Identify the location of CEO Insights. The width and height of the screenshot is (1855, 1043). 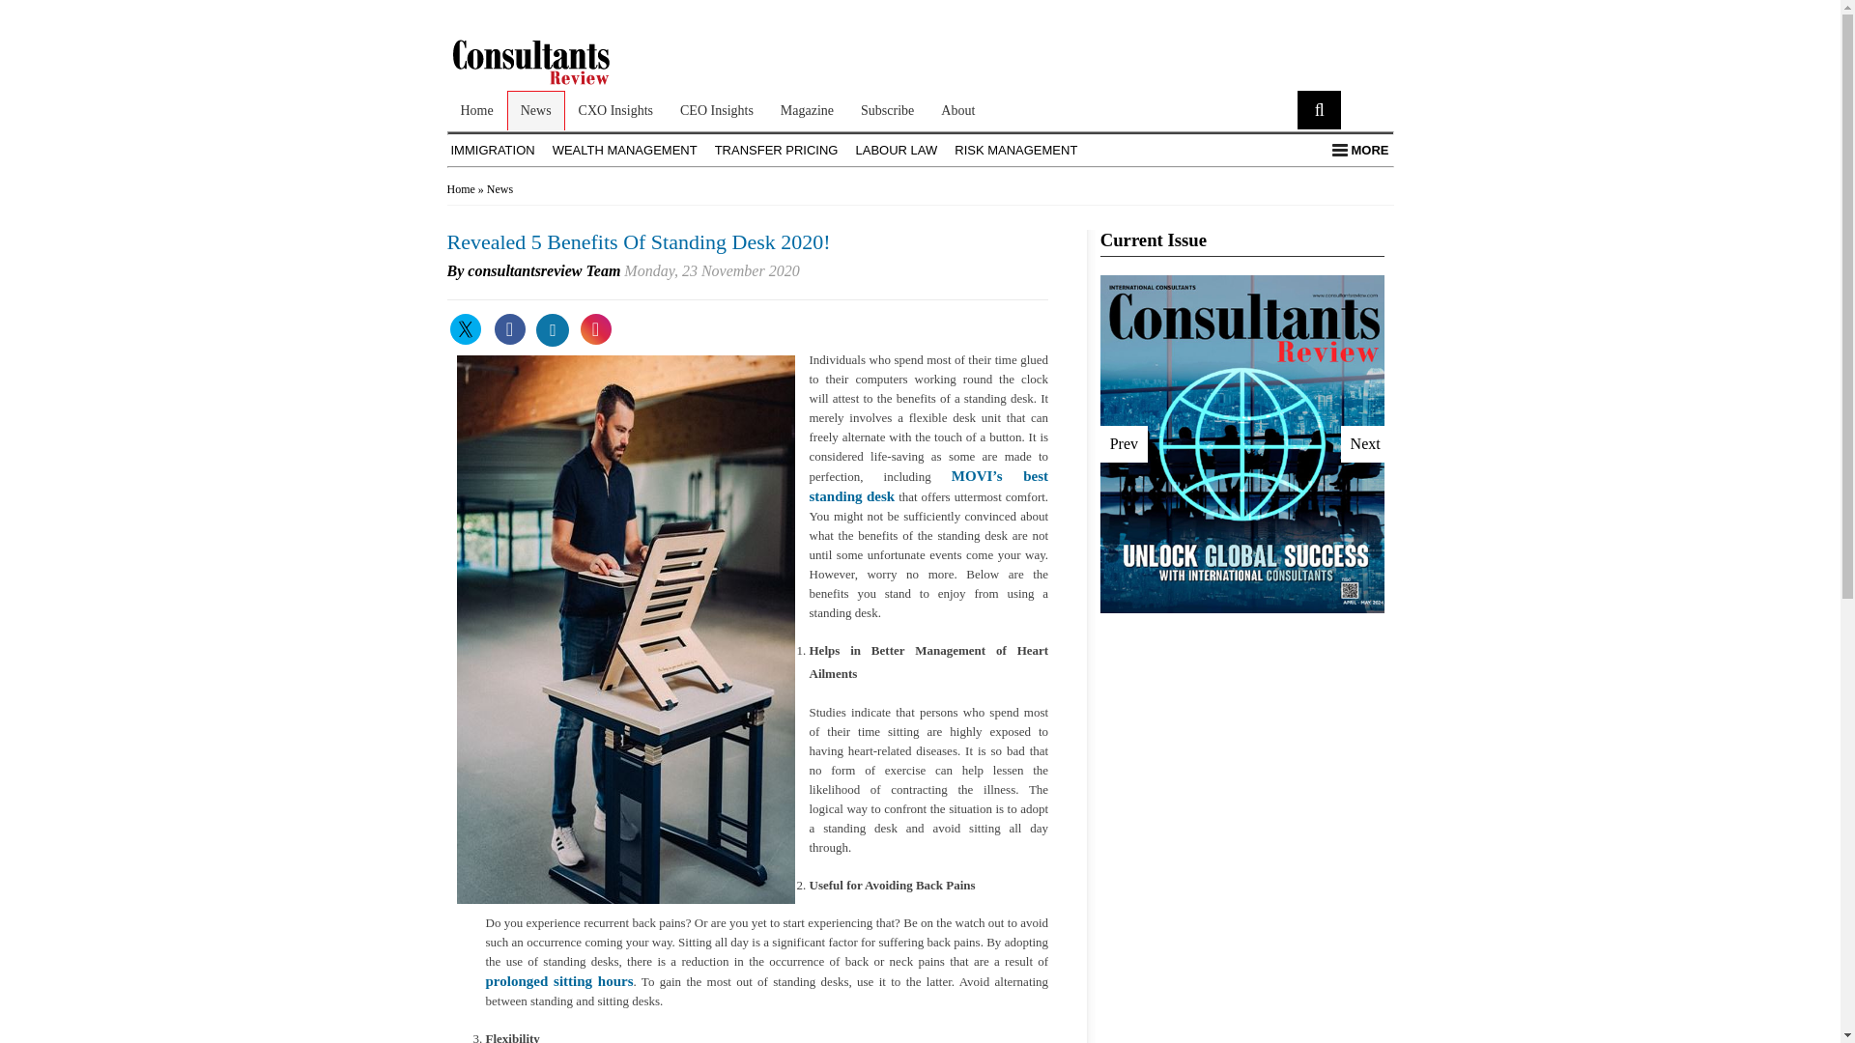
(717, 110).